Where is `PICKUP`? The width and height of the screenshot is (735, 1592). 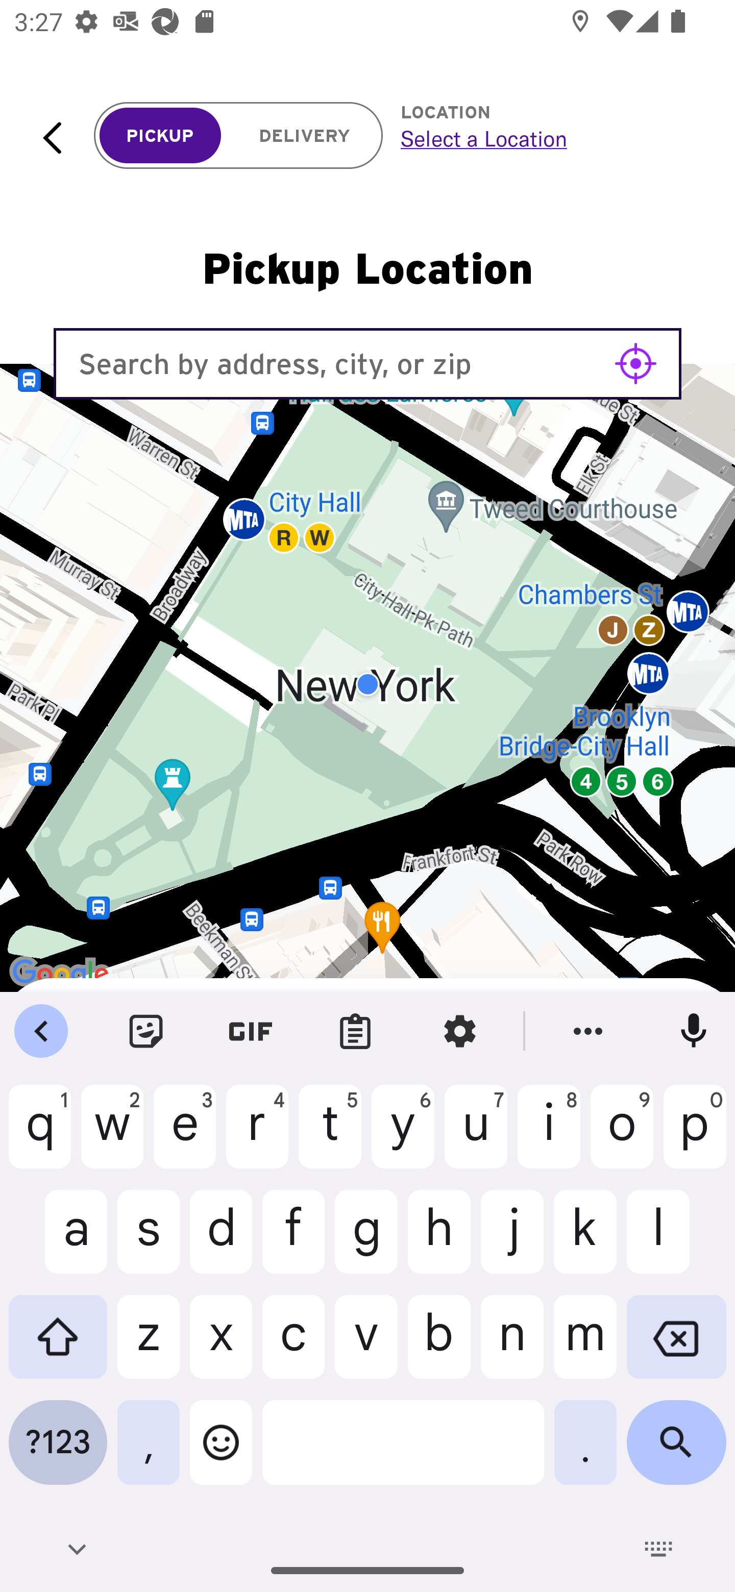 PICKUP is located at coordinates (160, 136).